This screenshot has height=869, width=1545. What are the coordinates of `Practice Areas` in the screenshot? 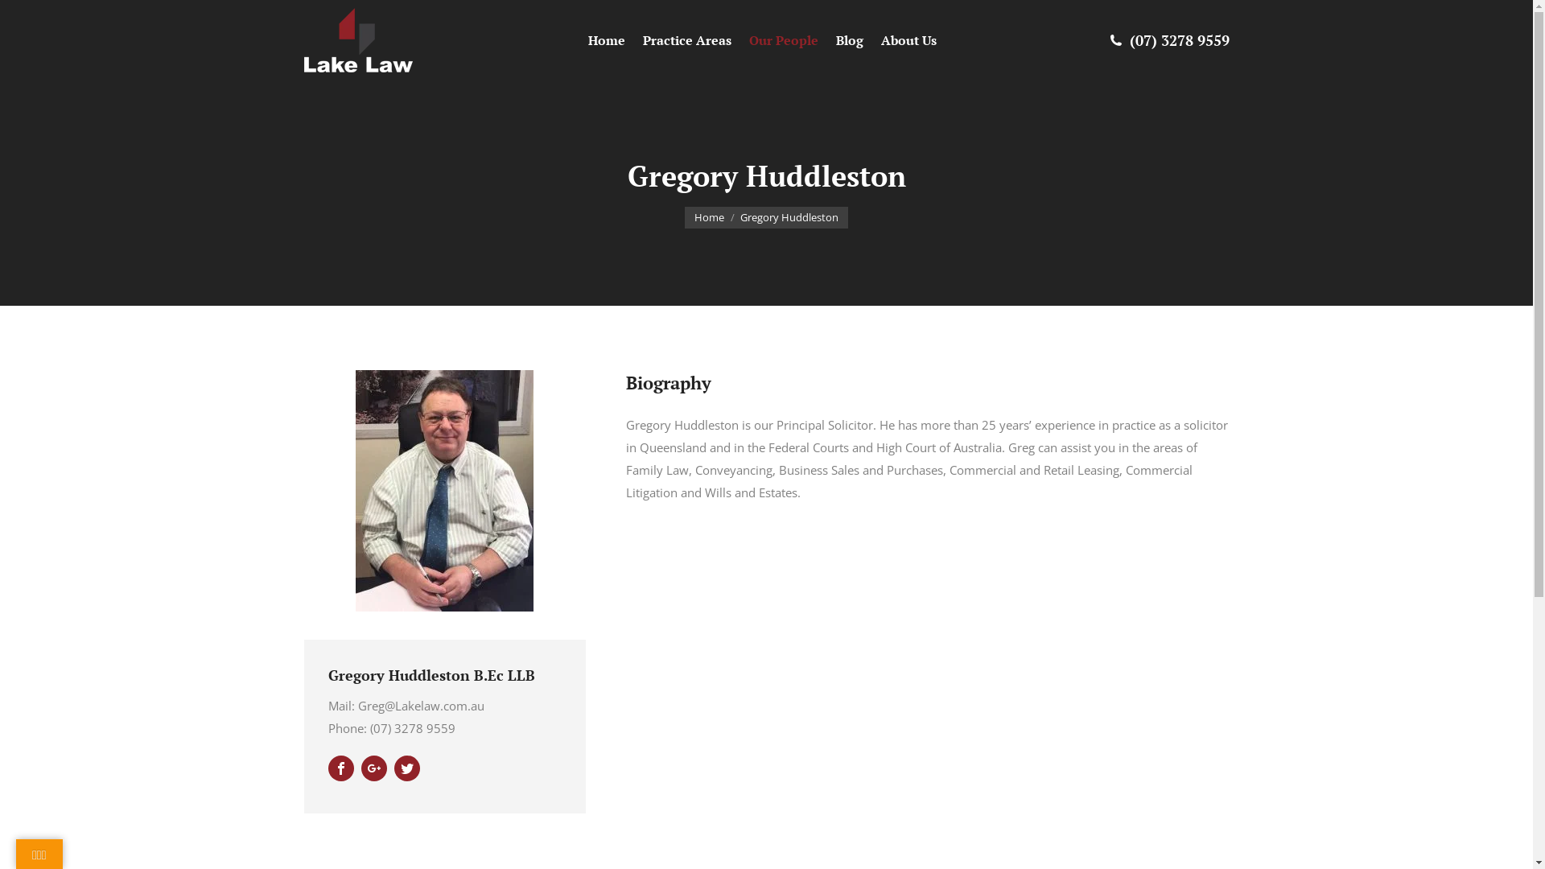 It's located at (689, 40).